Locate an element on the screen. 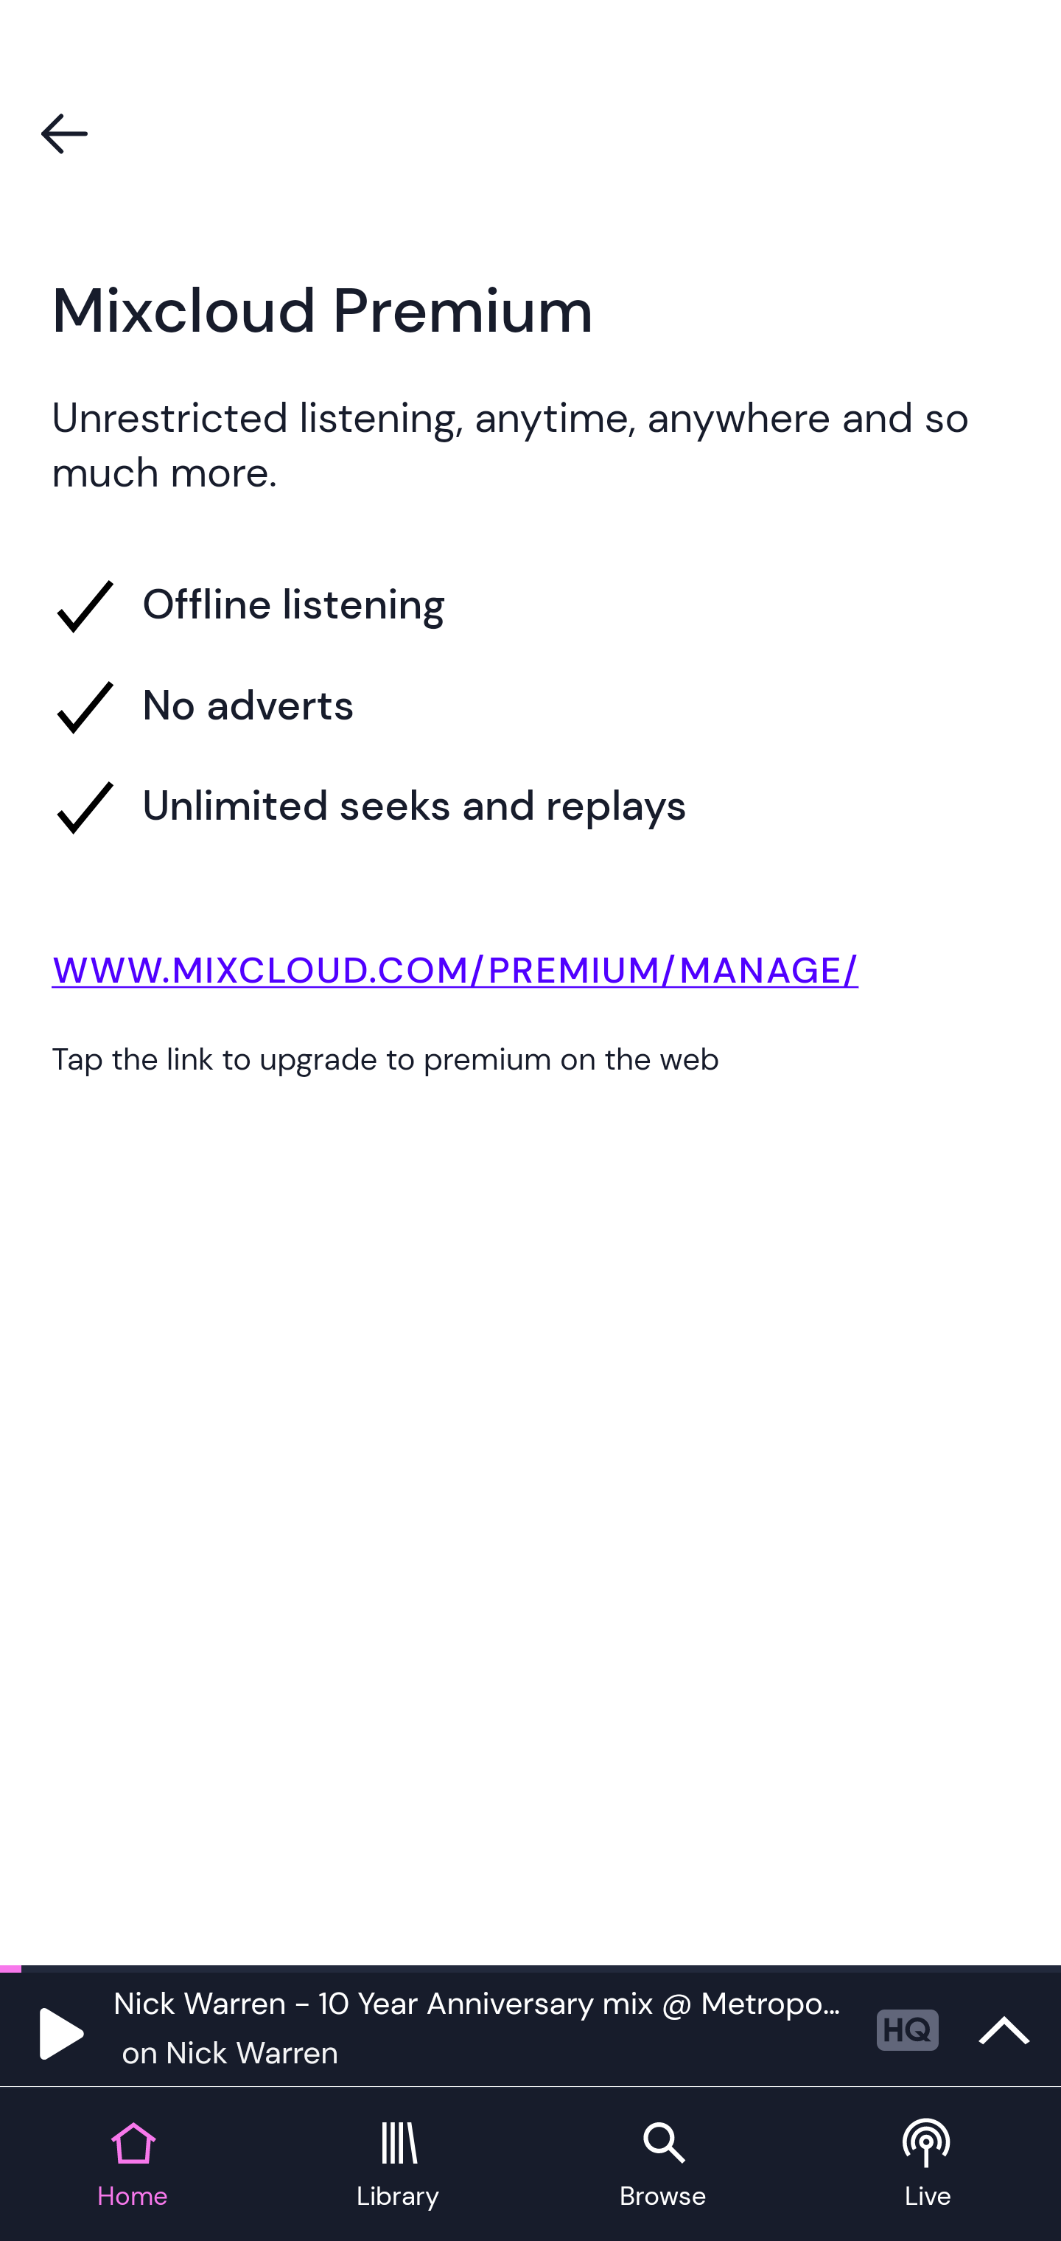 Image resolution: width=1061 pixels, height=2241 pixels. Browse tab Browse is located at coordinates (663, 2166).